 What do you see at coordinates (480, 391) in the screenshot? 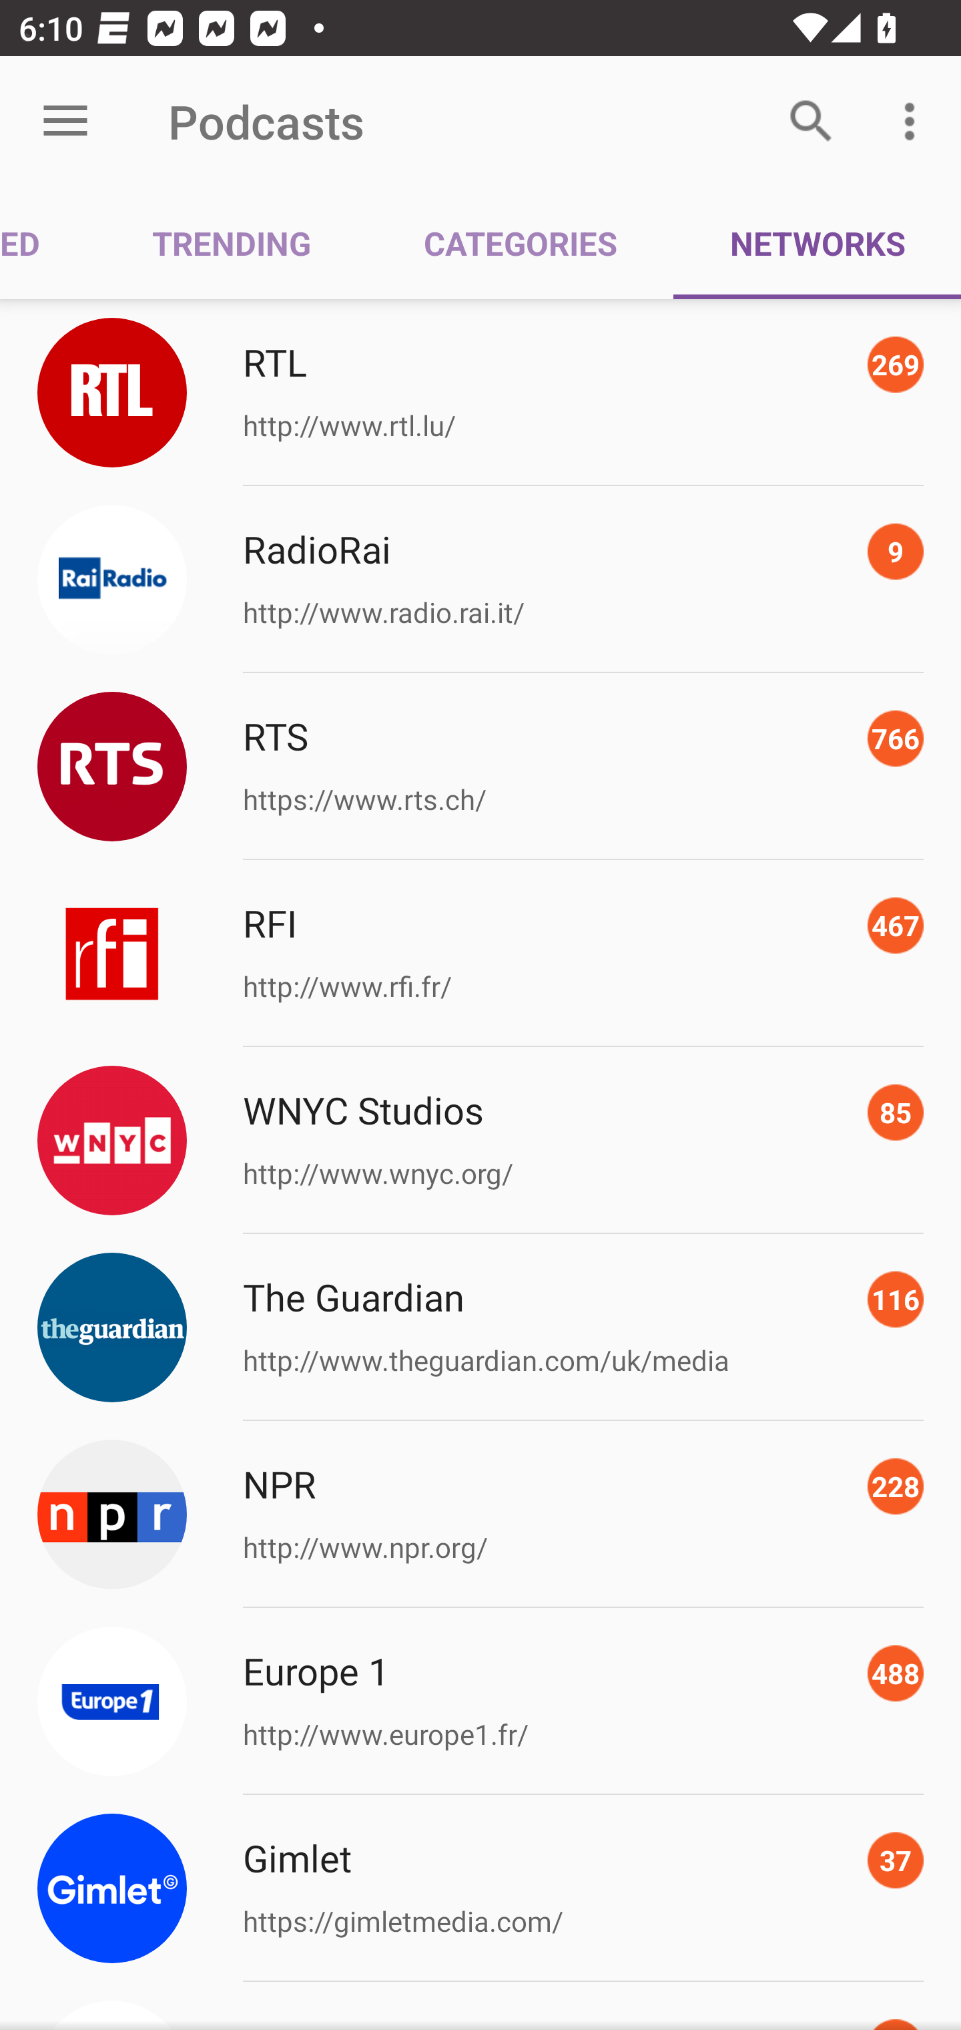
I see `Picture RTL 269 http://www.rtl.lu/` at bounding box center [480, 391].